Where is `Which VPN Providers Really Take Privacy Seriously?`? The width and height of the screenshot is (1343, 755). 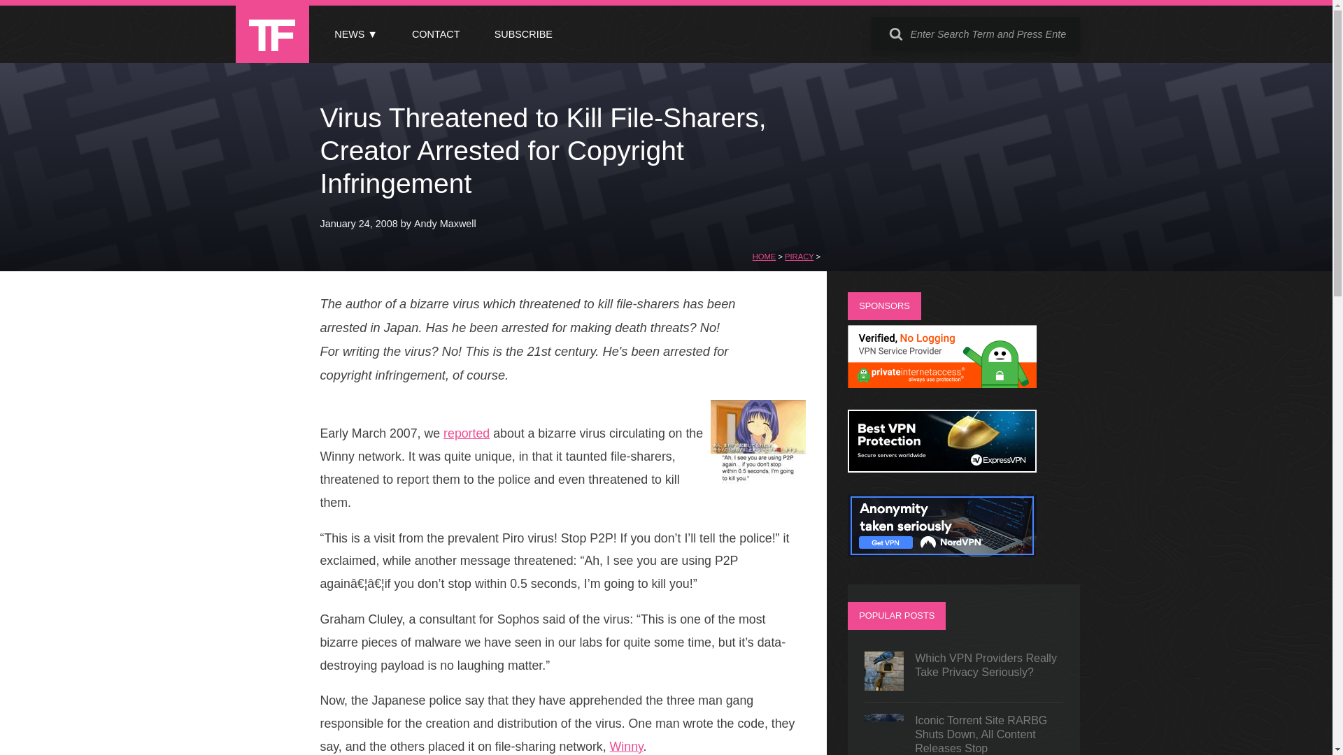
Which VPN Providers Really Take Privacy Seriously? is located at coordinates (964, 671).